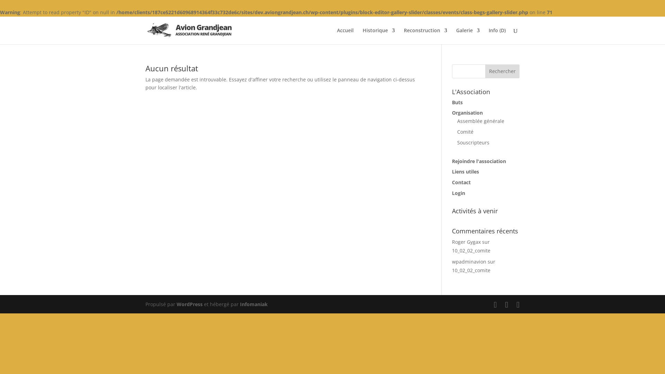 The image size is (665, 374). Describe the element at coordinates (345, 36) in the screenshot. I see `Accueil` at that location.